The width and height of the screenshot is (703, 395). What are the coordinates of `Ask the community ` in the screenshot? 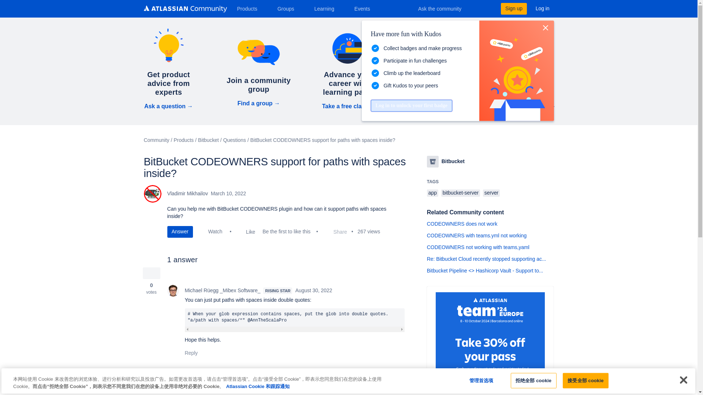 It's located at (445, 8).